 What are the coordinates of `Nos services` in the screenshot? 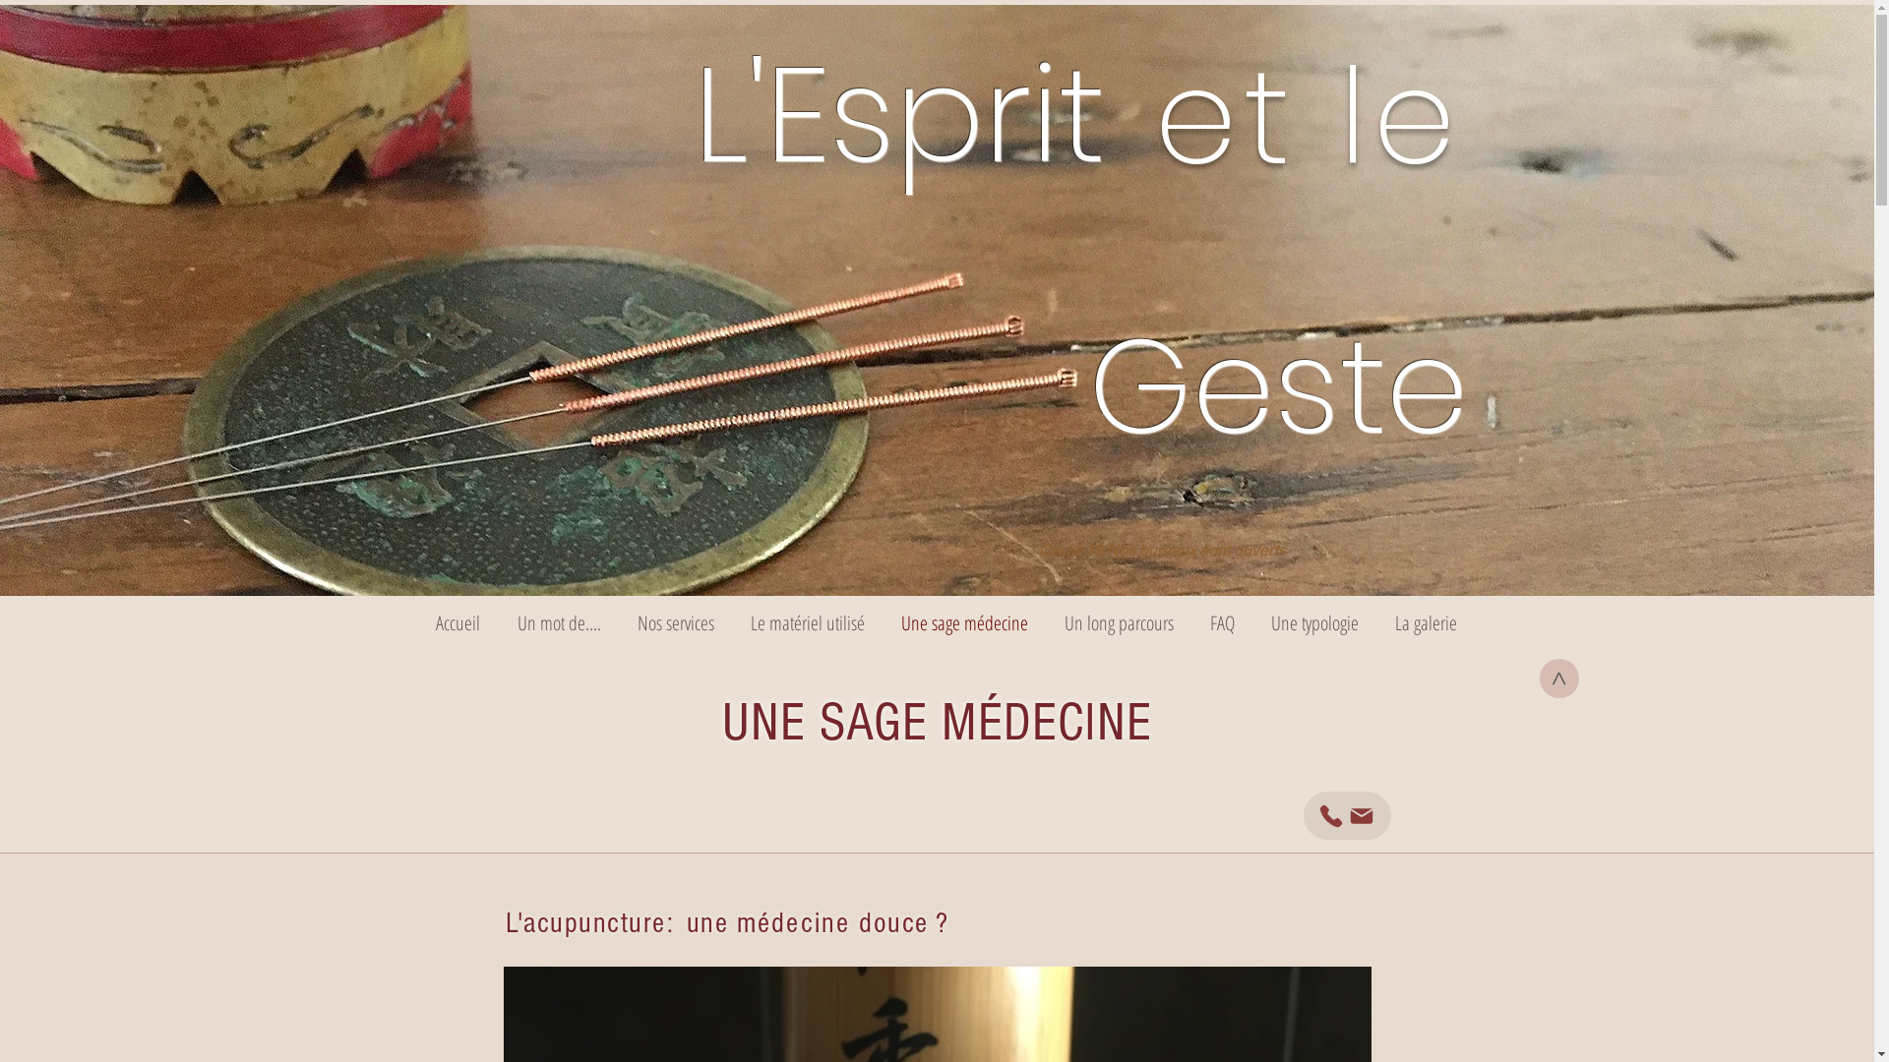 It's located at (677, 623).